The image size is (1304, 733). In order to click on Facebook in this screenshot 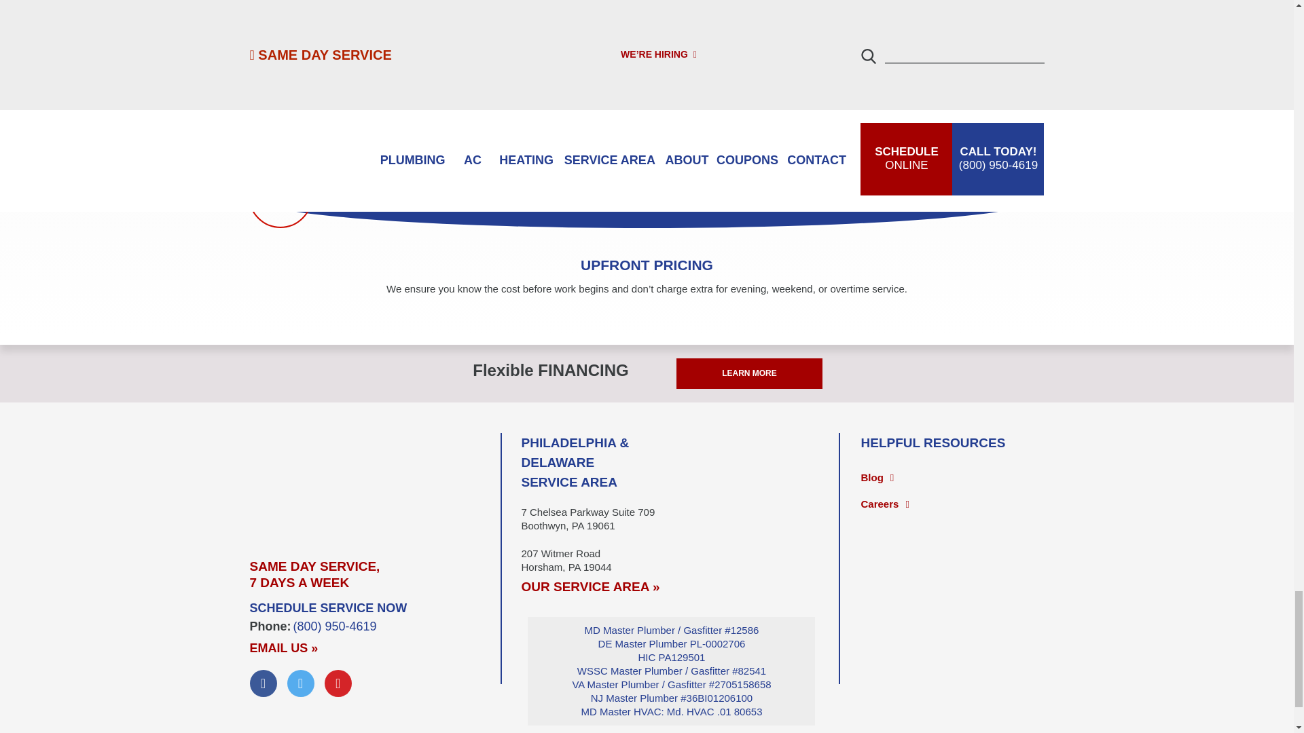, I will do `click(264, 683)`.